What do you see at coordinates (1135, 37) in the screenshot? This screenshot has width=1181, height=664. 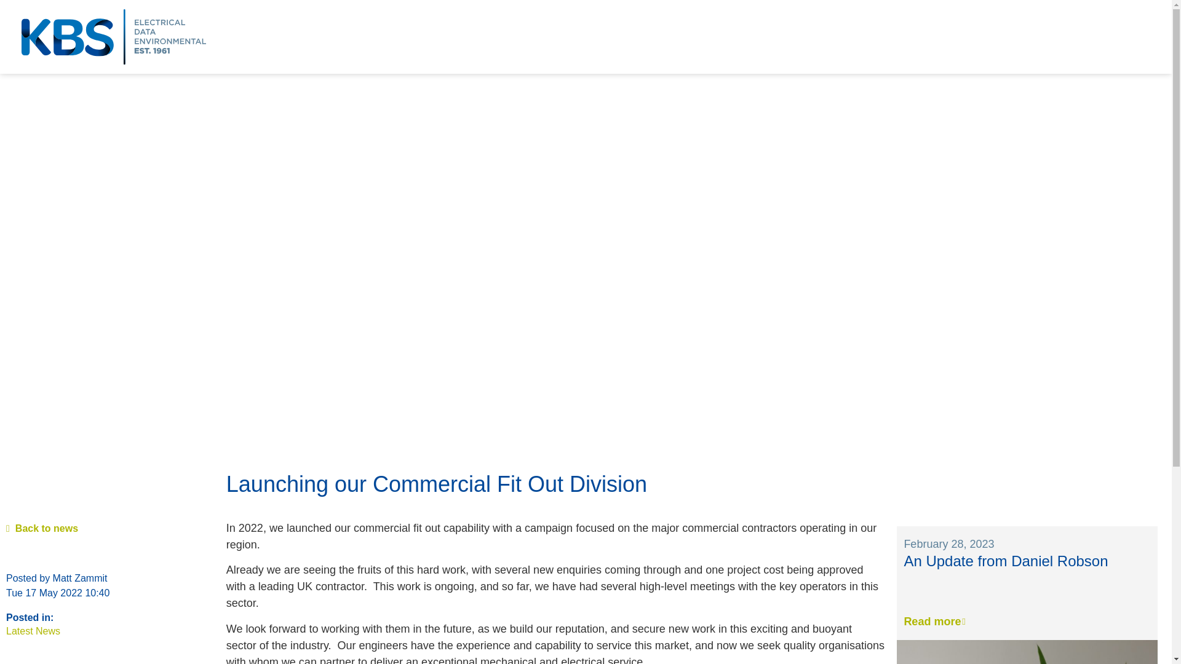 I see `CONTACT` at bounding box center [1135, 37].